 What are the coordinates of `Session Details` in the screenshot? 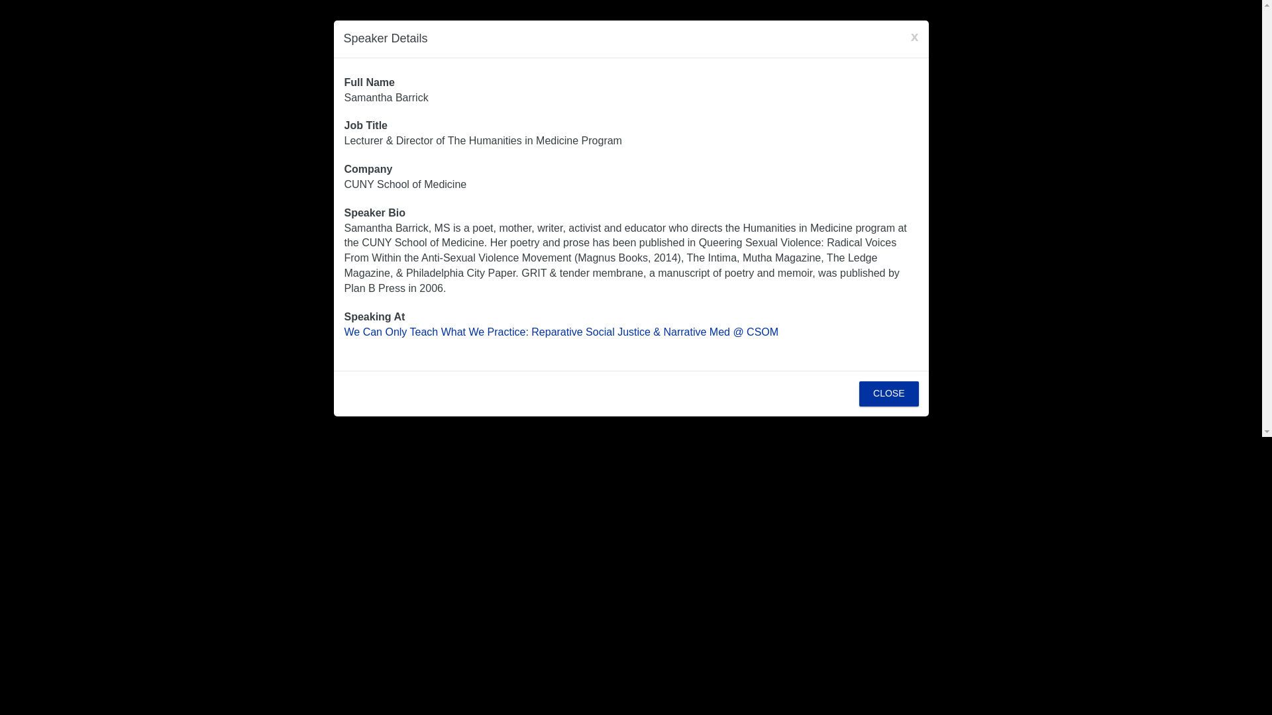 It's located at (562, 331).